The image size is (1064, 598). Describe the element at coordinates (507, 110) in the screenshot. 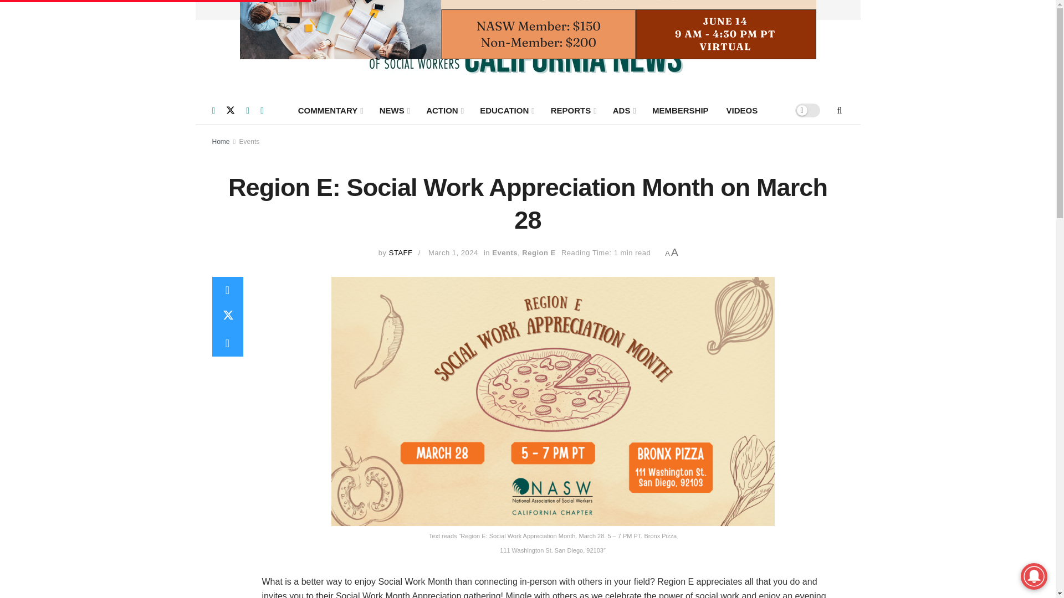

I see `EDUCATION` at that location.